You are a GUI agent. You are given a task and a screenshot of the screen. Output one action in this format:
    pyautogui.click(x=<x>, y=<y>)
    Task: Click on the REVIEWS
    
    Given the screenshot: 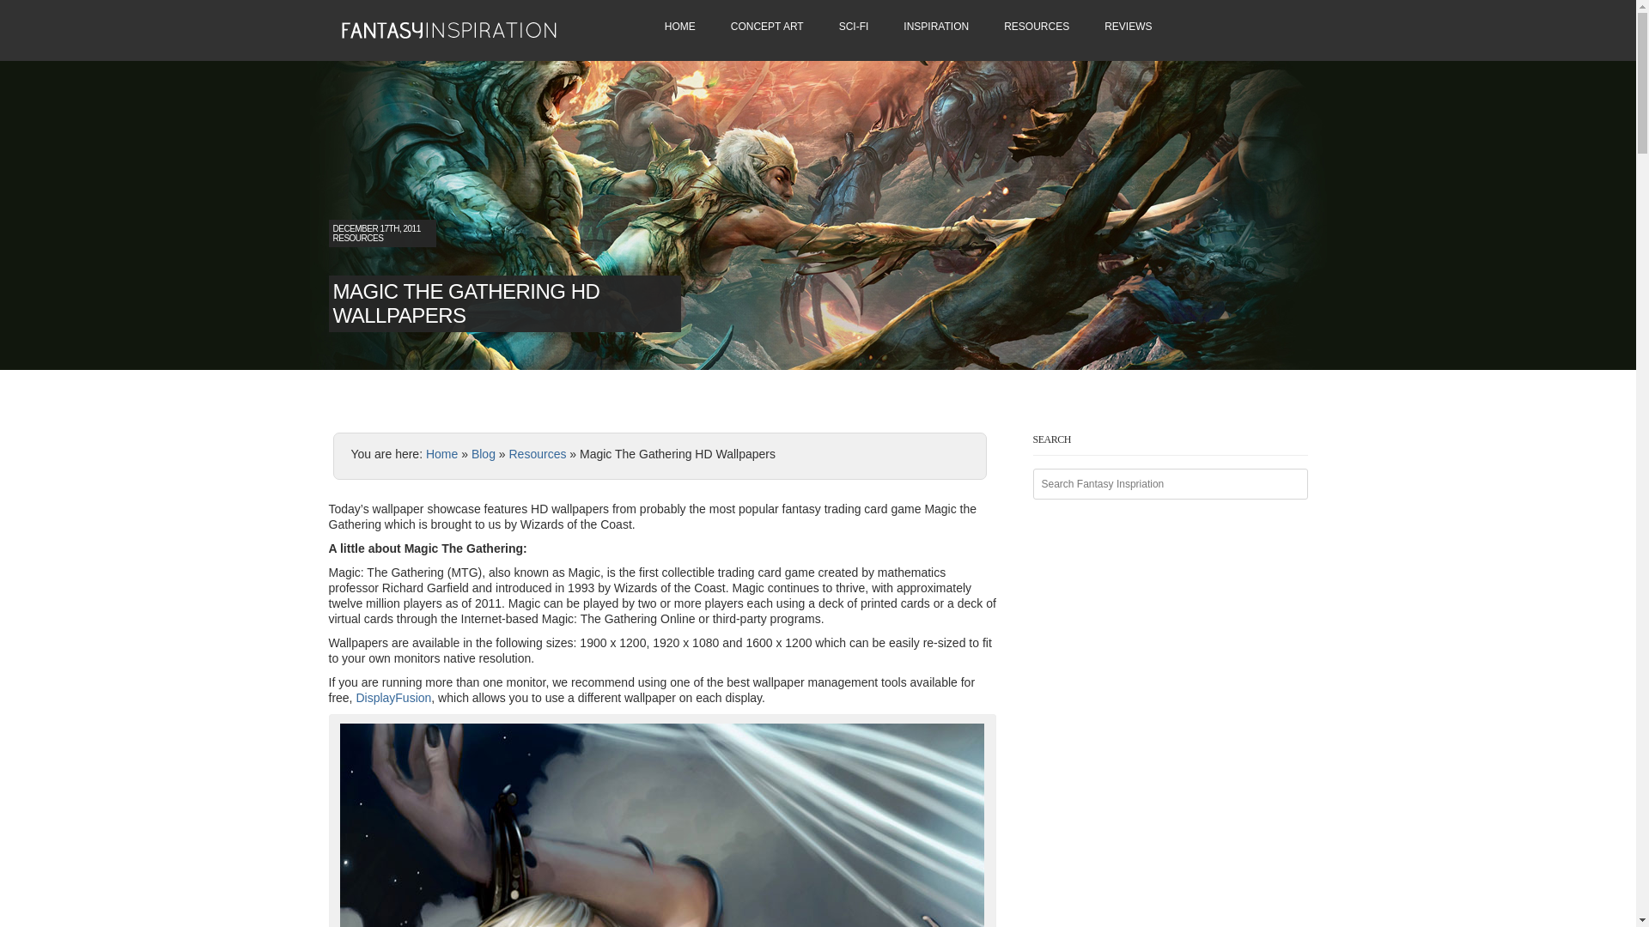 What is the action you would take?
    pyautogui.click(x=1128, y=28)
    